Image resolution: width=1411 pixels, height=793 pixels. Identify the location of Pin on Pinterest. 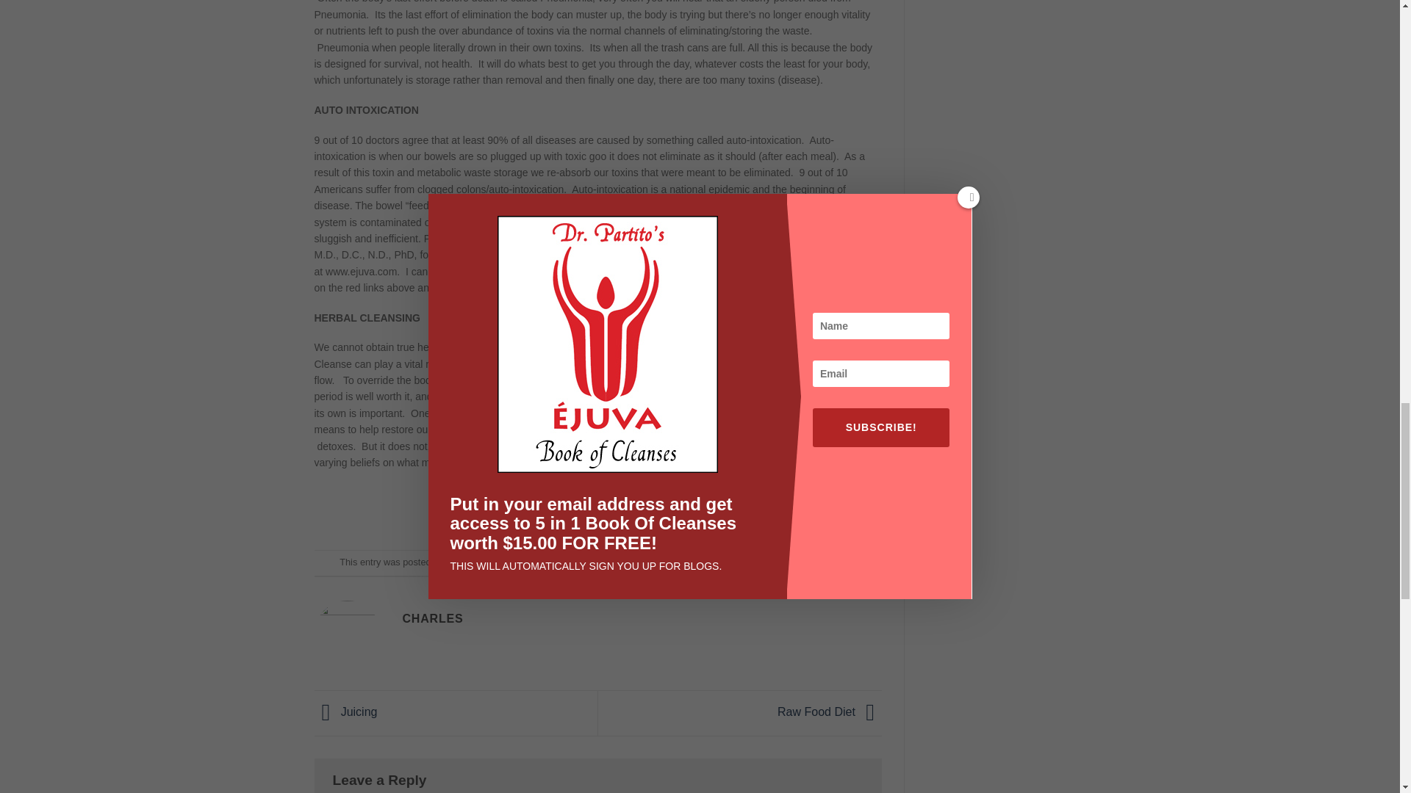
(625, 510).